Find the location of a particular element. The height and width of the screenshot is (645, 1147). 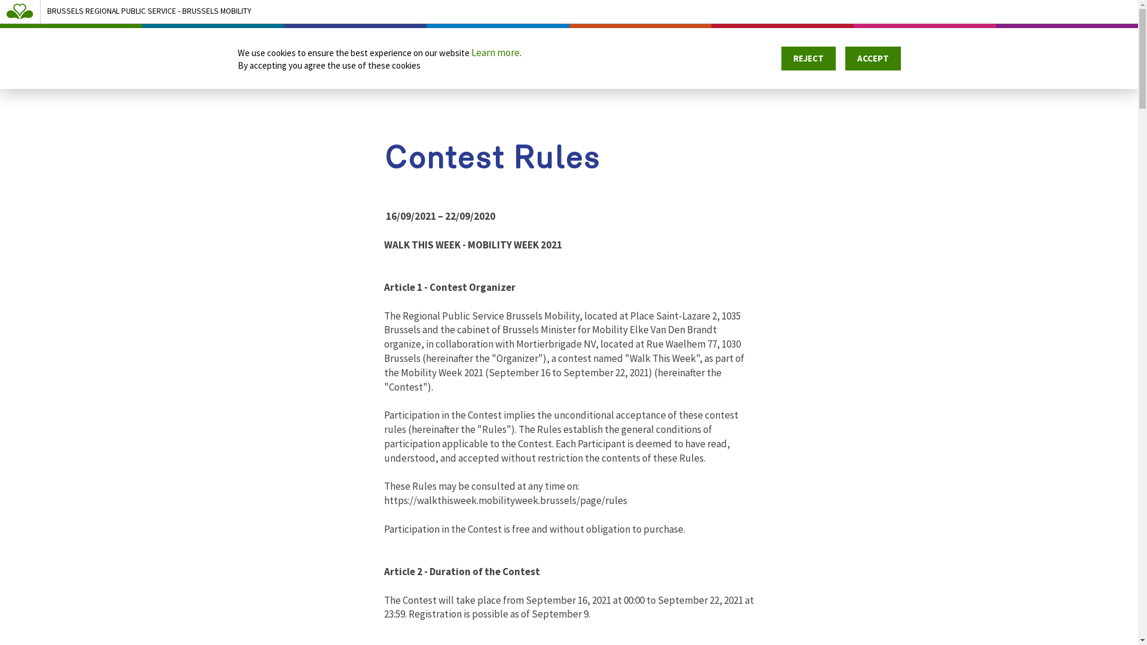

ACCEPT is located at coordinates (872, 59).